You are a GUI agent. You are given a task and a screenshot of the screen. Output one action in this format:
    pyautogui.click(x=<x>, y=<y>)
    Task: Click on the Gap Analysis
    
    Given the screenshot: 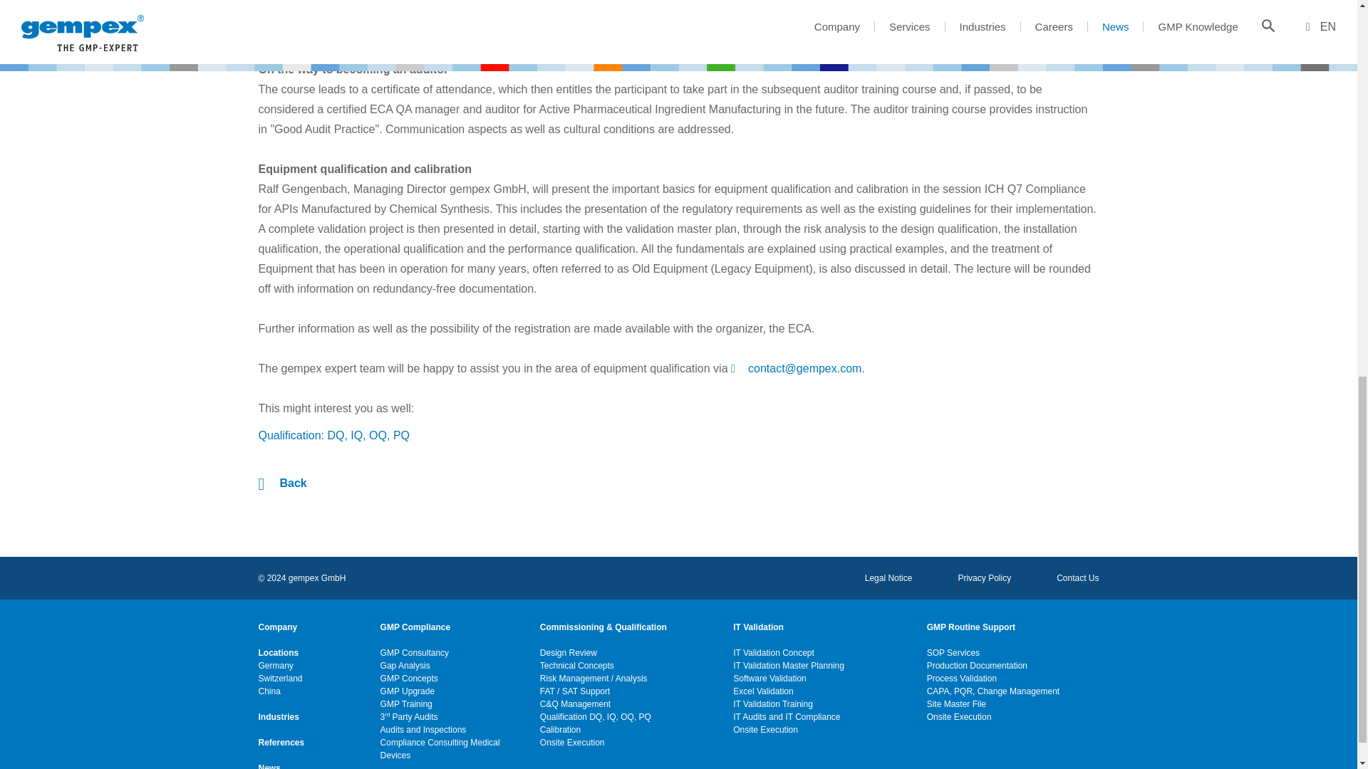 What is the action you would take?
    pyautogui.click(x=405, y=665)
    